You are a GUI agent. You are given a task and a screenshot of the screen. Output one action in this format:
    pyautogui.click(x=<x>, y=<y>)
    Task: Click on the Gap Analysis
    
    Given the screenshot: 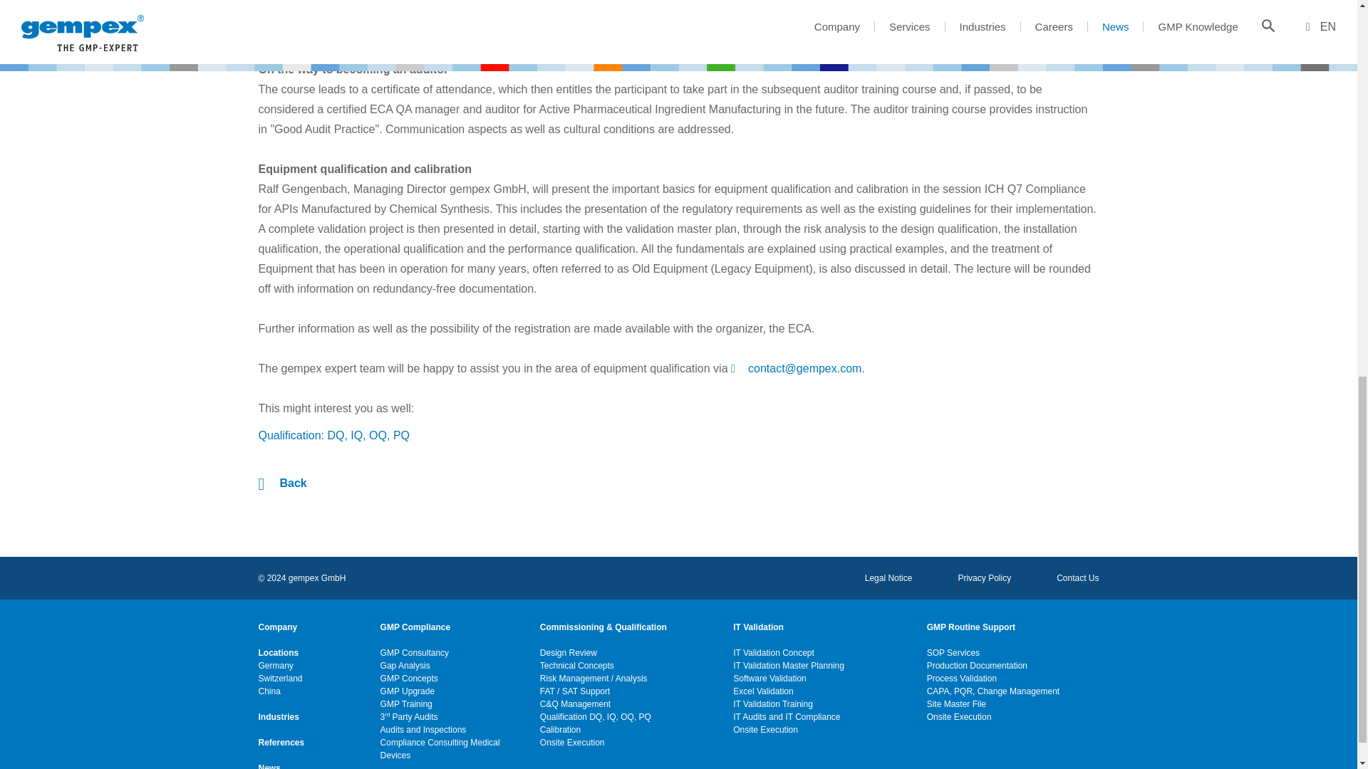 What is the action you would take?
    pyautogui.click(x=405, y=665)
    